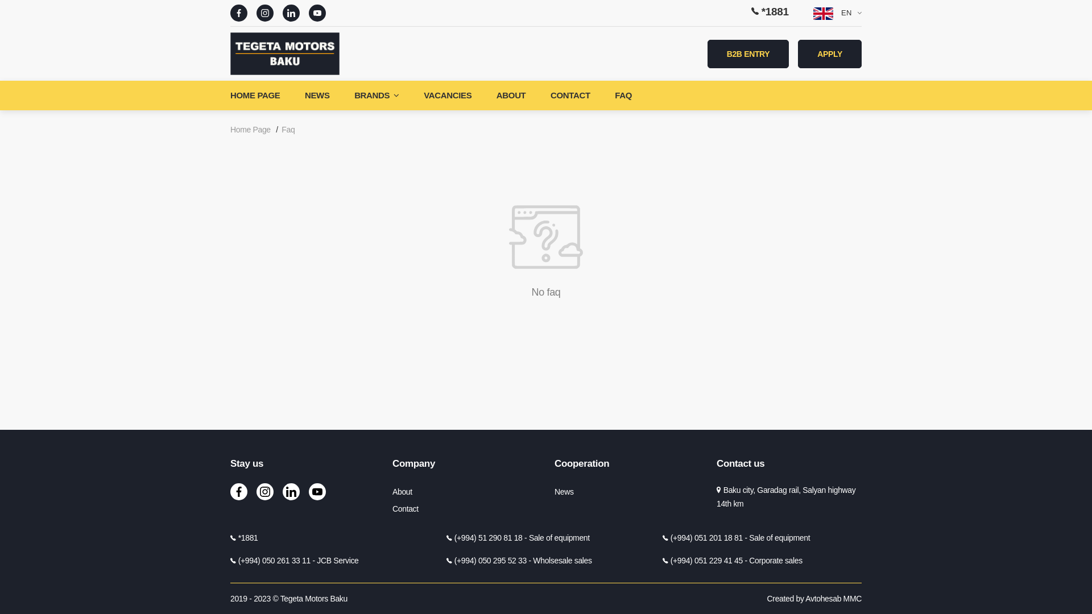  I want to click on EN, so click(837, 13).